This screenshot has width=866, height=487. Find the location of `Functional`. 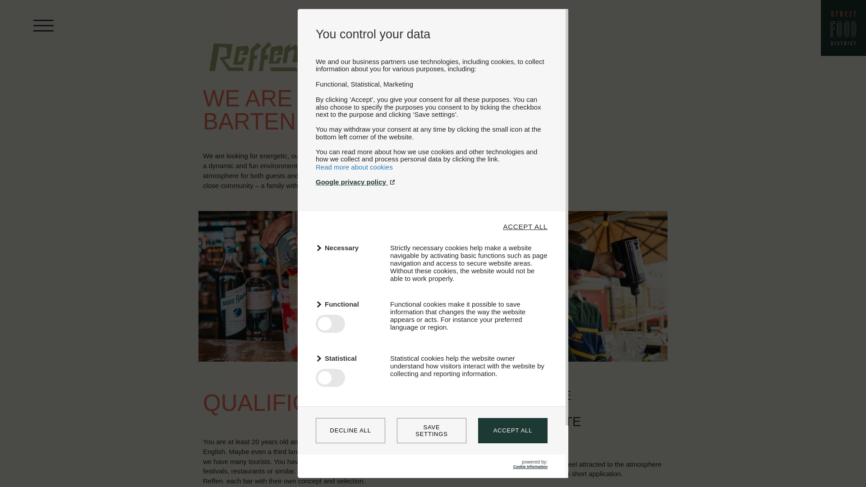

Functional is located at coordinates (347, 304).